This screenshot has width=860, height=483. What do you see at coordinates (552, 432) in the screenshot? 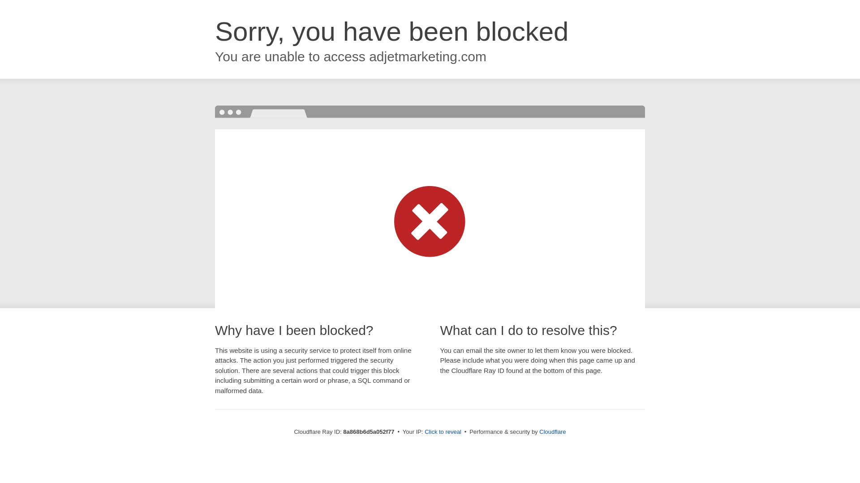
I see `Cloudflare` at bounding box center [552, 432].